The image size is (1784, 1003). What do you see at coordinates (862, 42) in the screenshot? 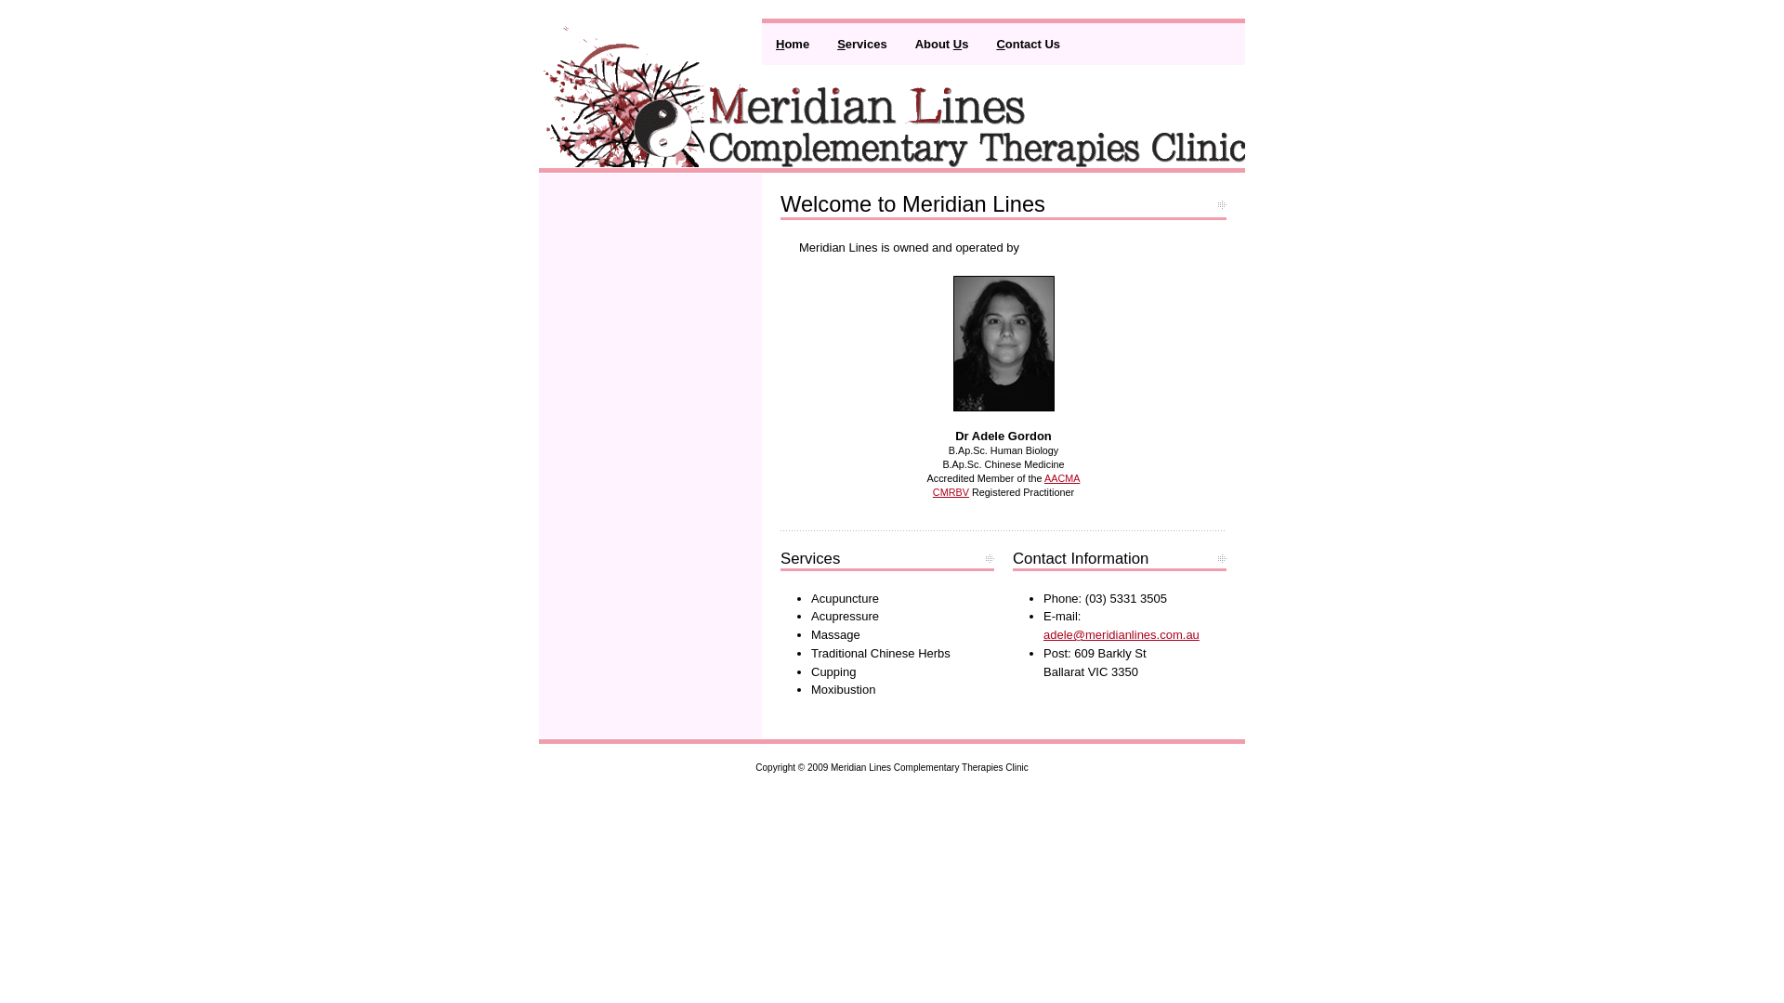
I see `Services` at bounding box center [862, 42].